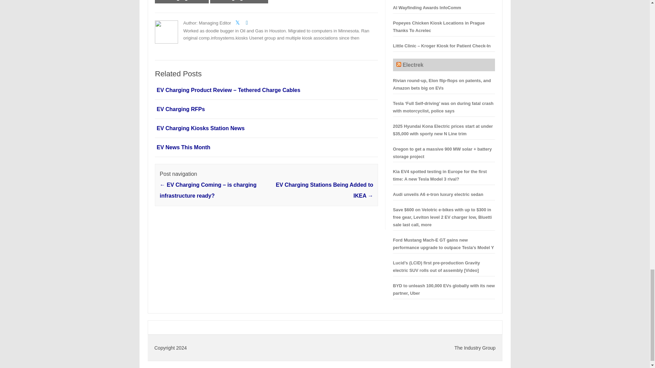 The height and width of the screenshot is (368, 655). I want to click on ev charging kiosks, so click(181, 1).